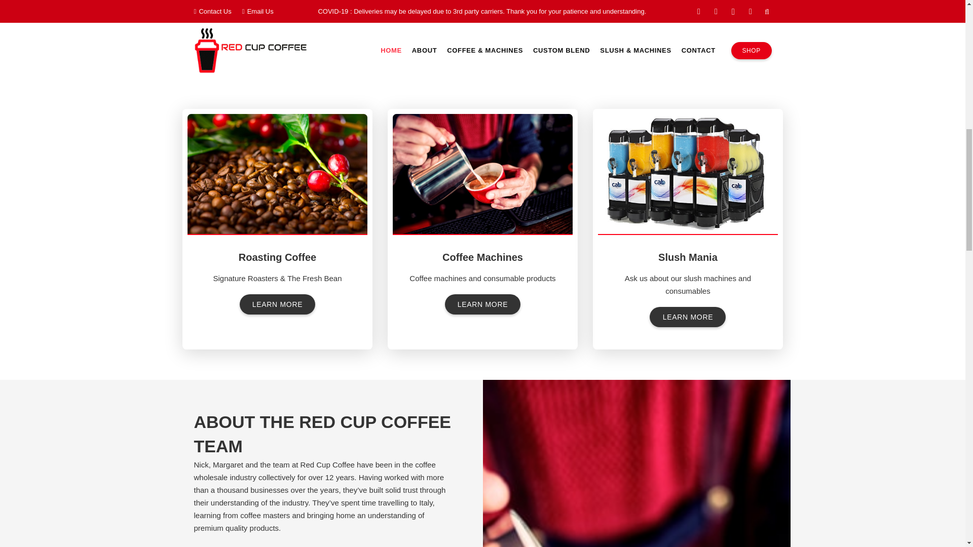 The image size is (973, 547). I want to click on LEARN MORE, so click(688, 316).